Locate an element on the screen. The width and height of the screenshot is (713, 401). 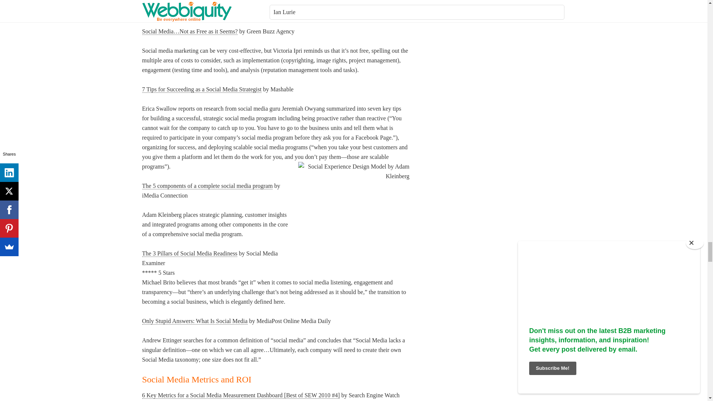
kleinberg-social-experience-design is located at coordinates (354, 211).